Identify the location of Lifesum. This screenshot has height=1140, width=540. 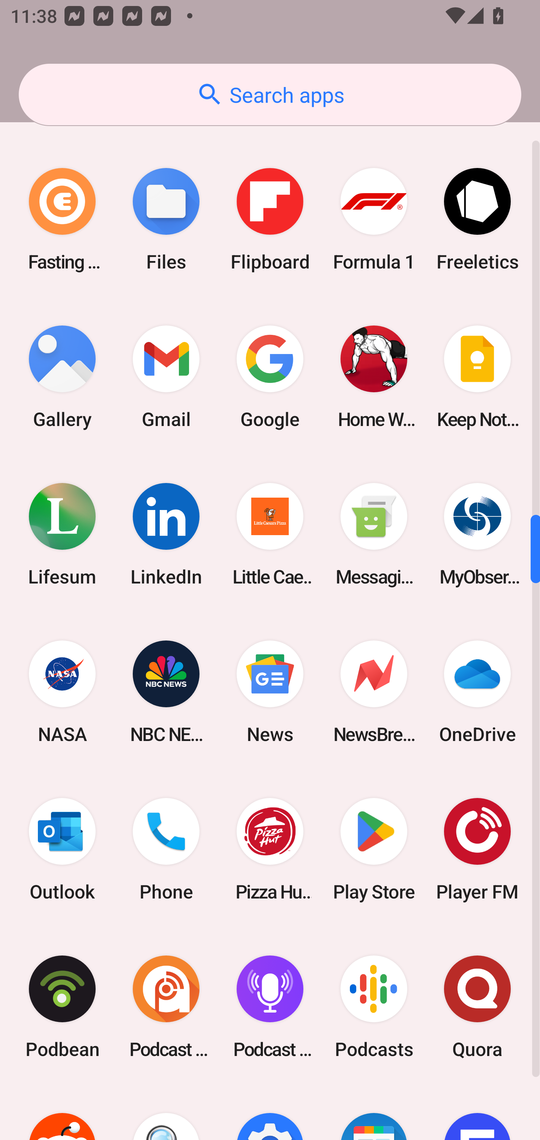
(62, 535).